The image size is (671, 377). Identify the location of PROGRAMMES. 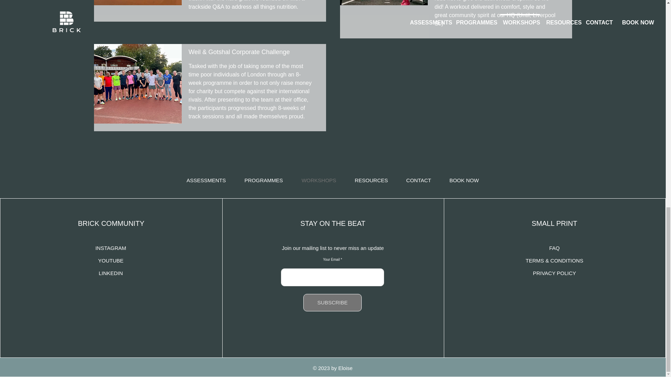
(264, 180).